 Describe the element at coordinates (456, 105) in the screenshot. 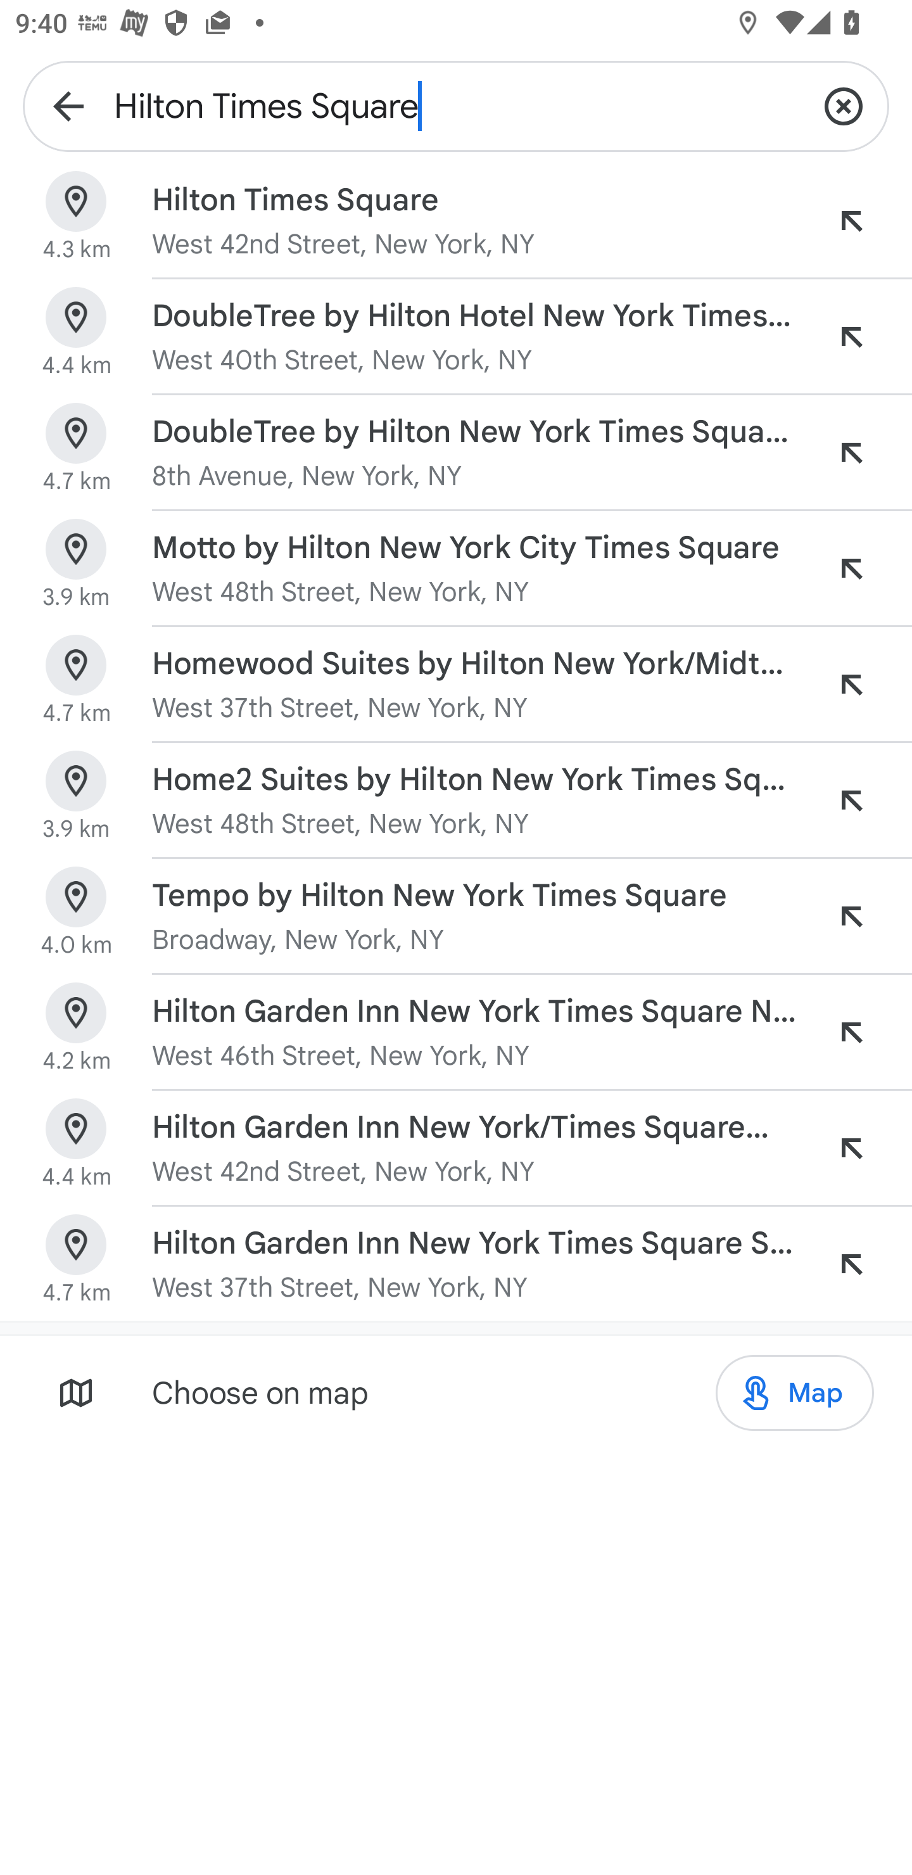

I see `Hilton Times Square` at that location.